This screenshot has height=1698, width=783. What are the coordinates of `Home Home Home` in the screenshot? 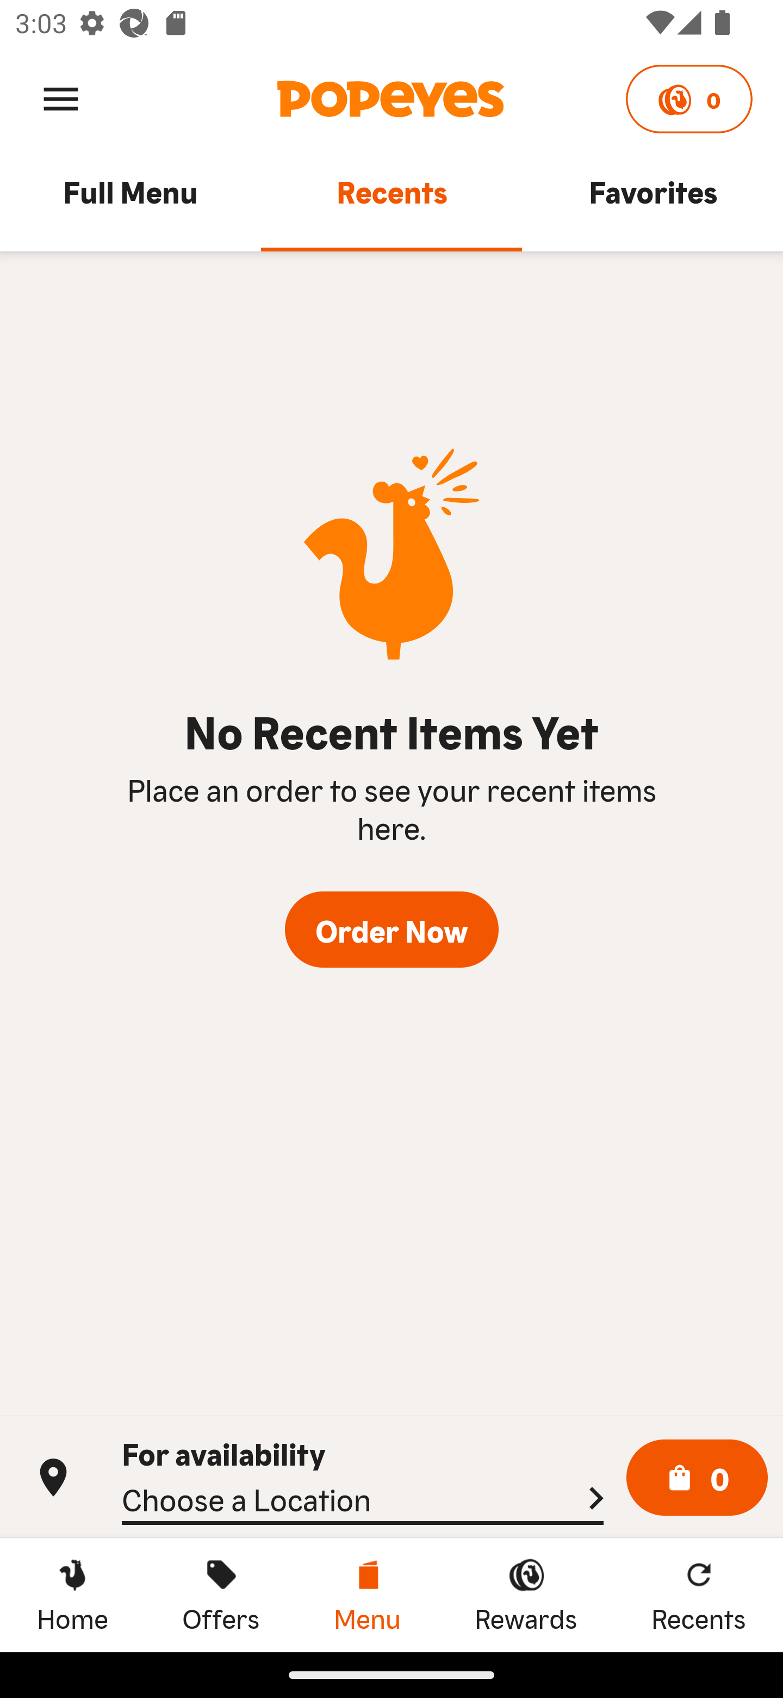 It's located at (72, 1595).